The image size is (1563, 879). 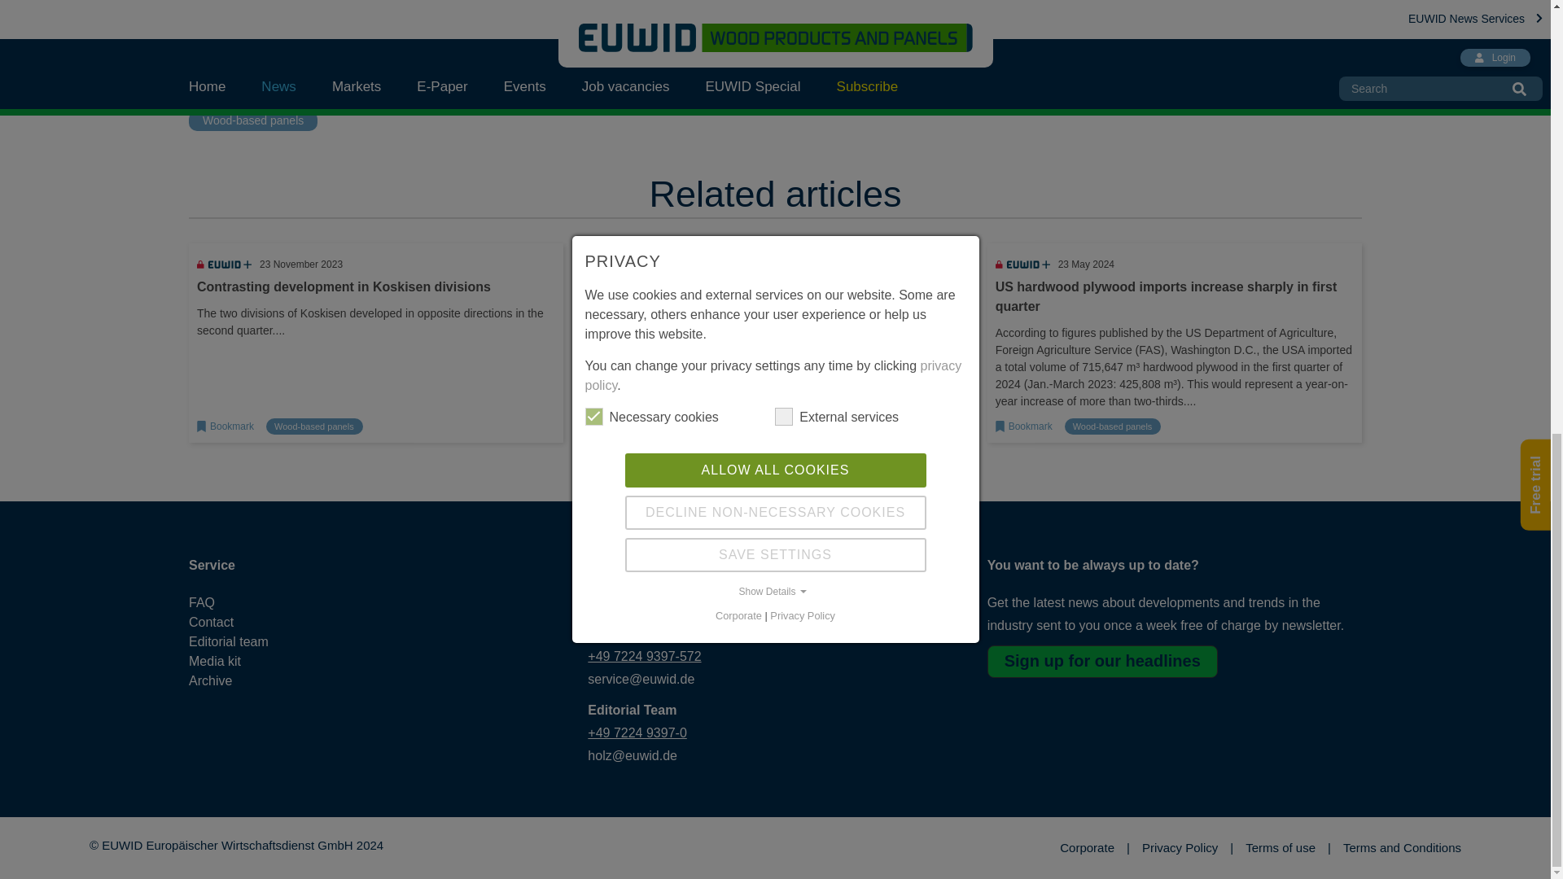 I want to click on Editorial team, so click(x=243, y=641).